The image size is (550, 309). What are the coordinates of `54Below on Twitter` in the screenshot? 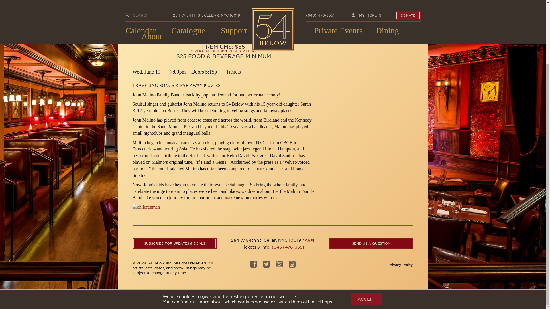 It's located at (266, 266).